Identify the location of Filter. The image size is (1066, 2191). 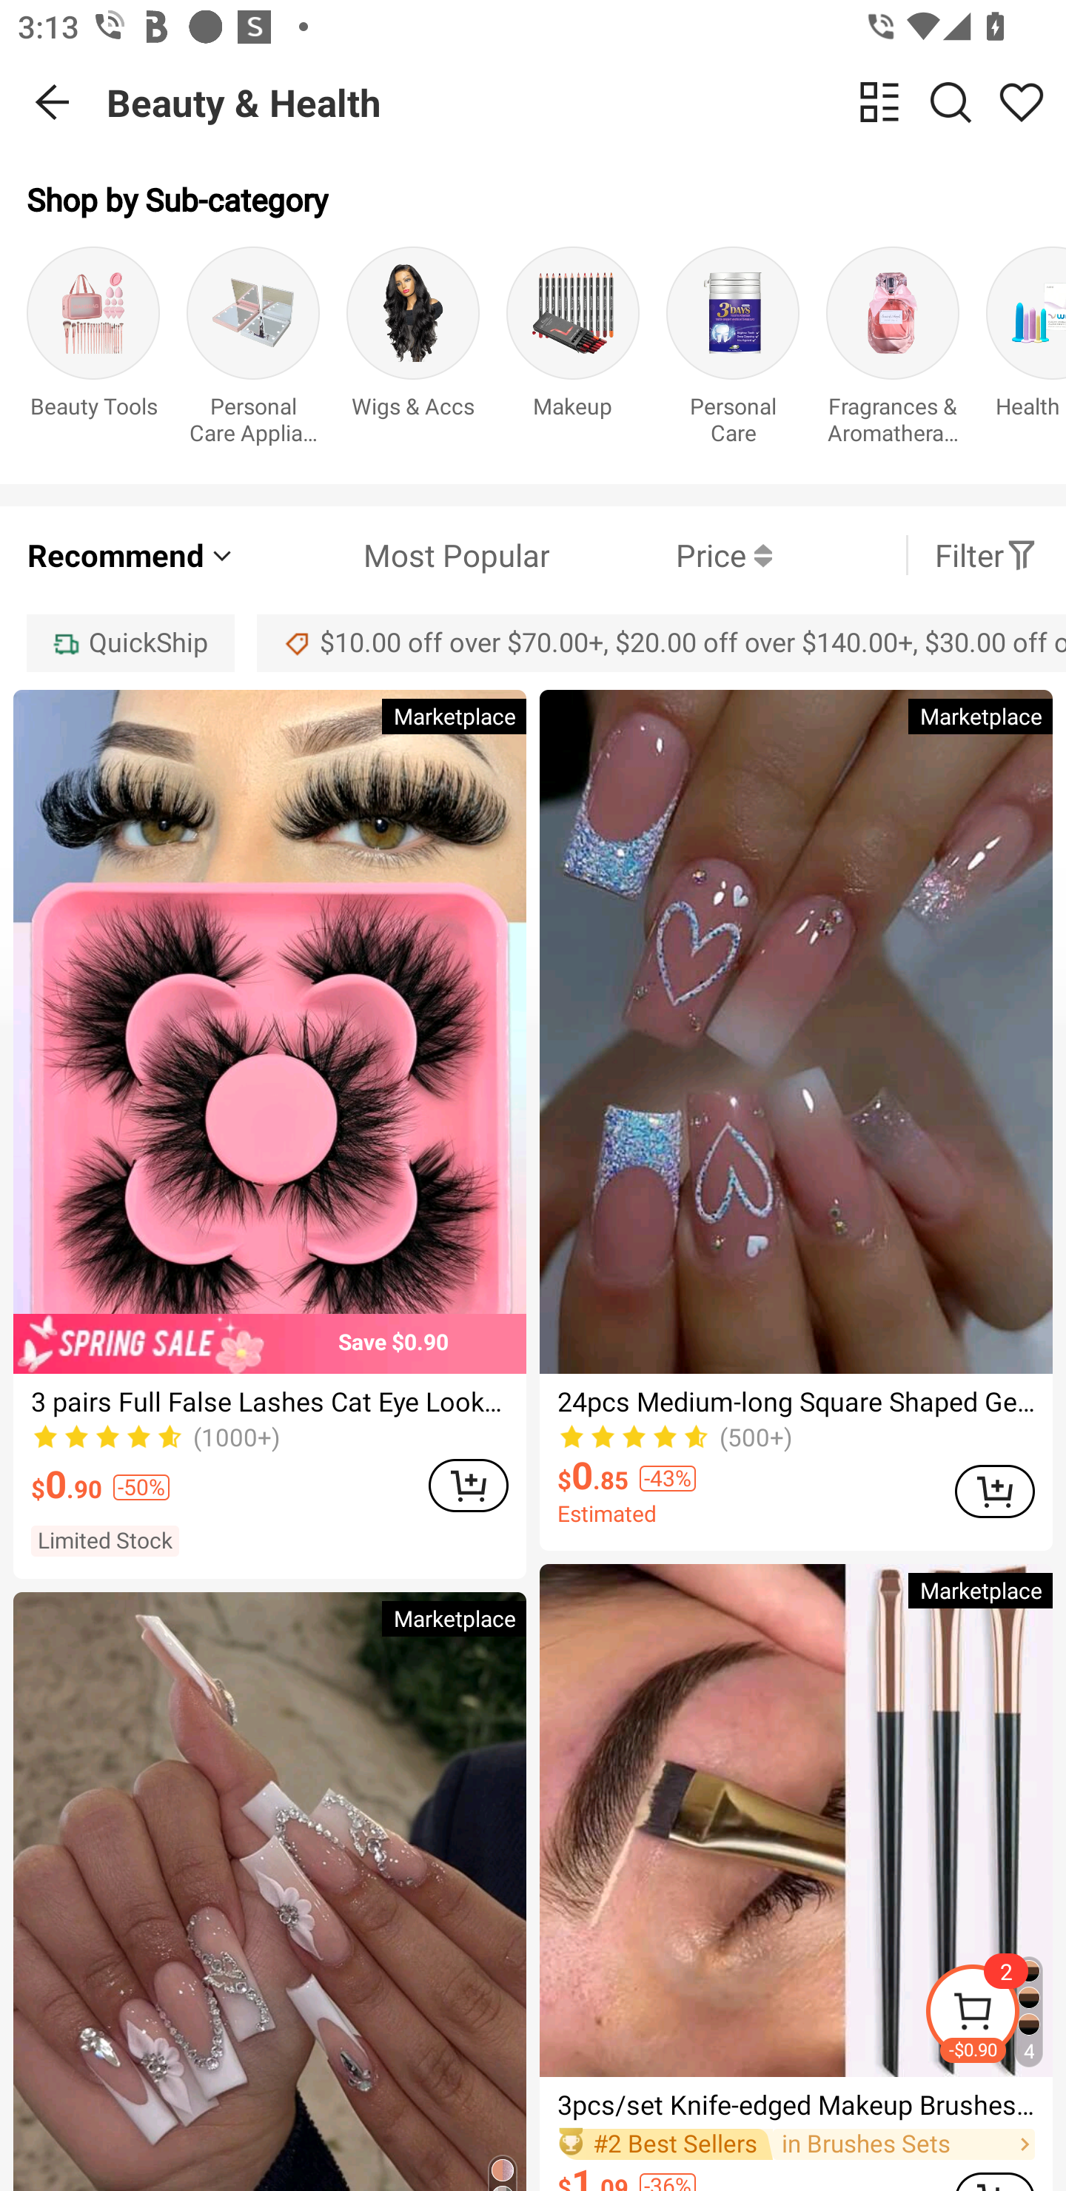
(986, 555).